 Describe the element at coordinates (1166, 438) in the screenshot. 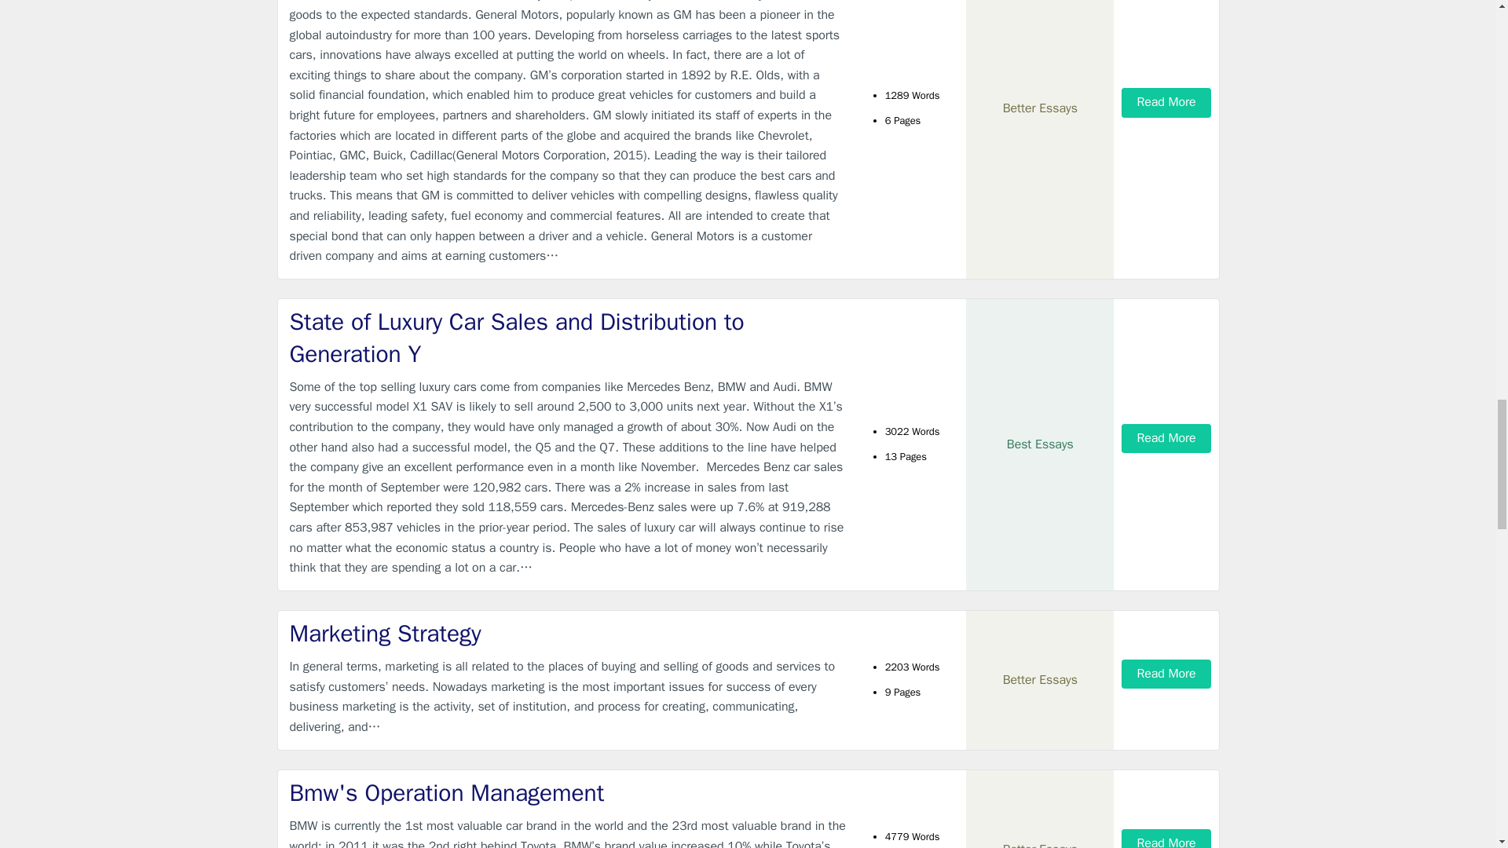

I see `Read More` at that location.